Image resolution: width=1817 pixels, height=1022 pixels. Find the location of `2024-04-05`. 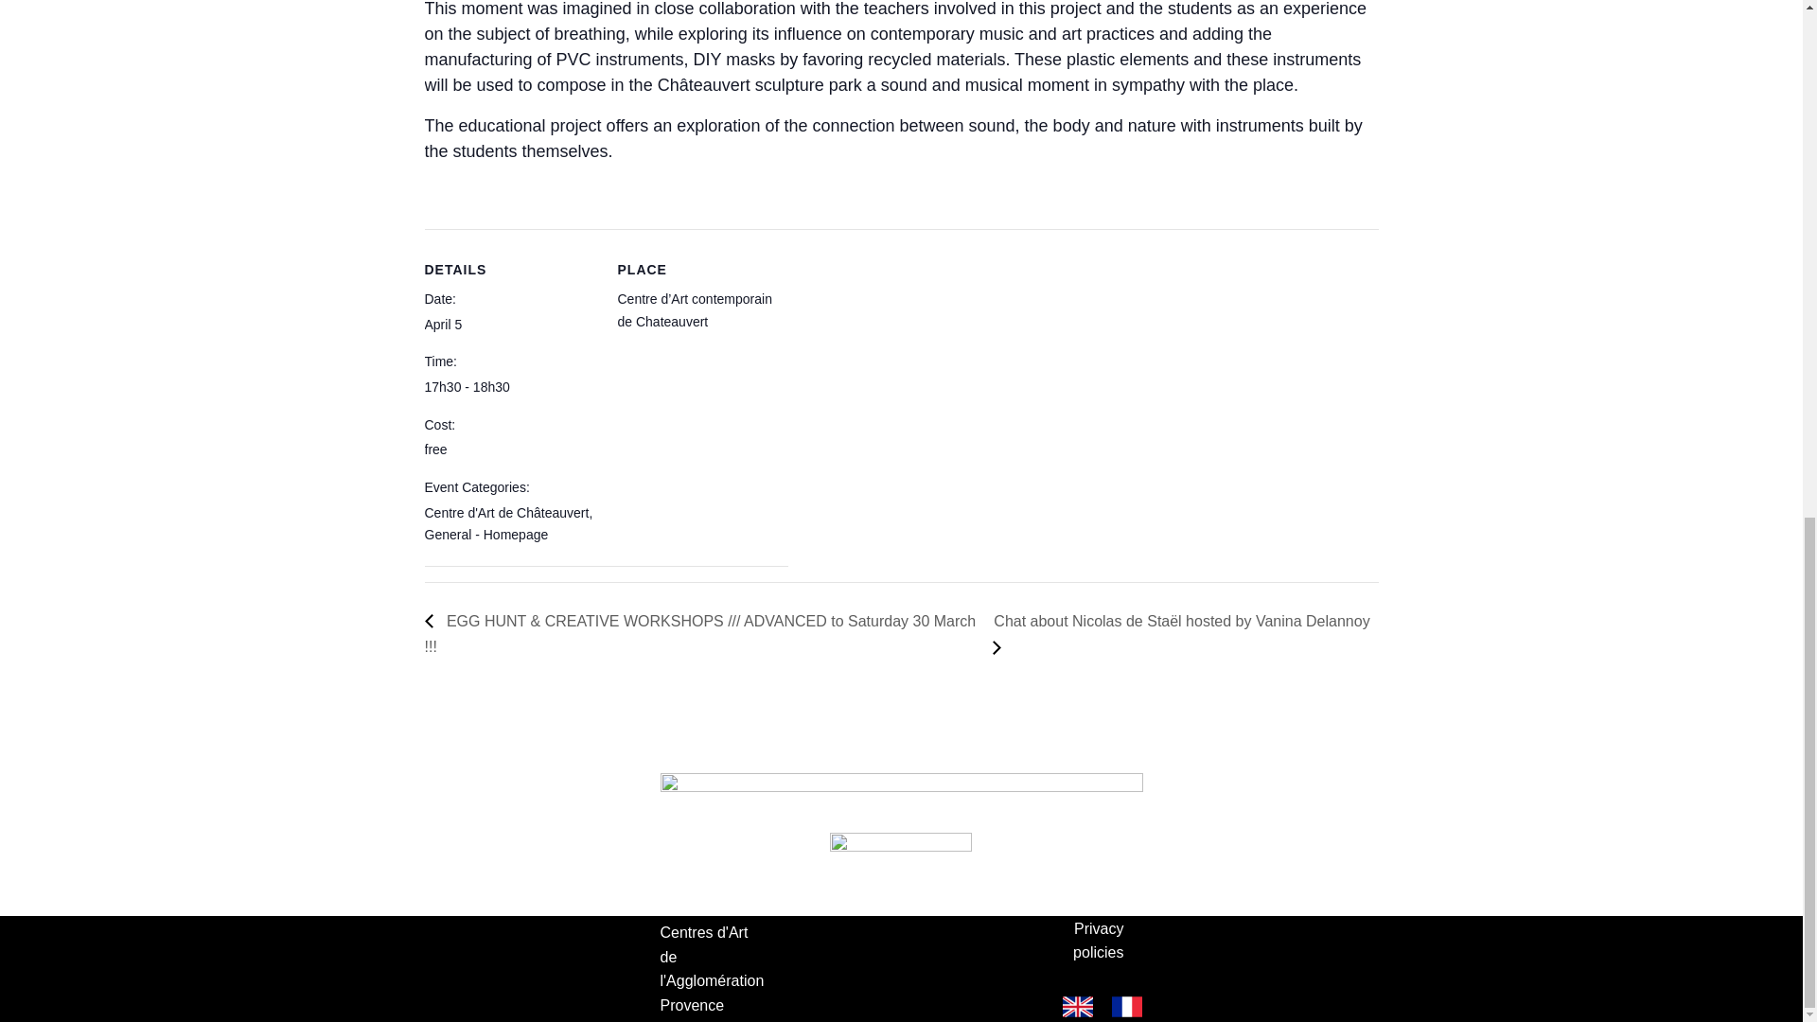

2024-04-05 is located at coordinates (508, 388).